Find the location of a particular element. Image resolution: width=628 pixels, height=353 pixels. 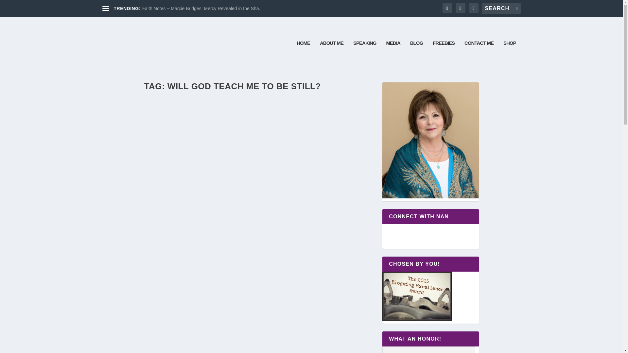

SPEAKING is located at coordinates (364, 55).